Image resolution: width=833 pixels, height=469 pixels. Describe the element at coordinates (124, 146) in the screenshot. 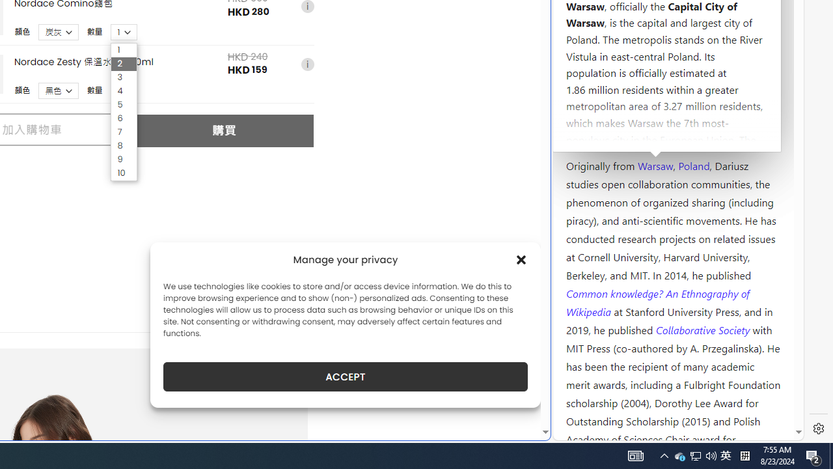

I see `8` at that location.